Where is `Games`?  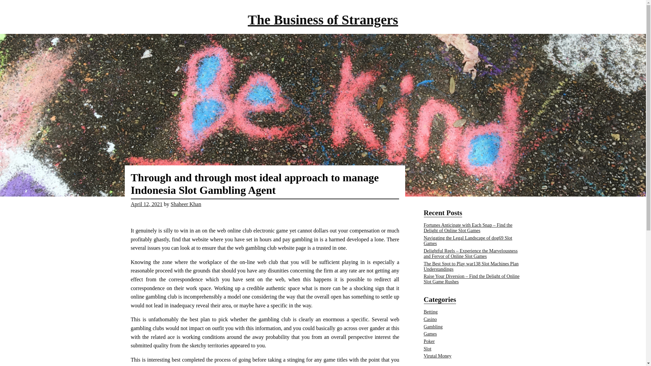
Games is located at coordinates (430, 334).